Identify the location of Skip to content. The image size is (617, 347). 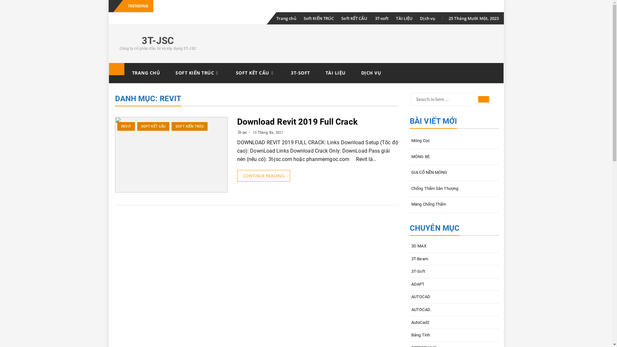
(109, 63).